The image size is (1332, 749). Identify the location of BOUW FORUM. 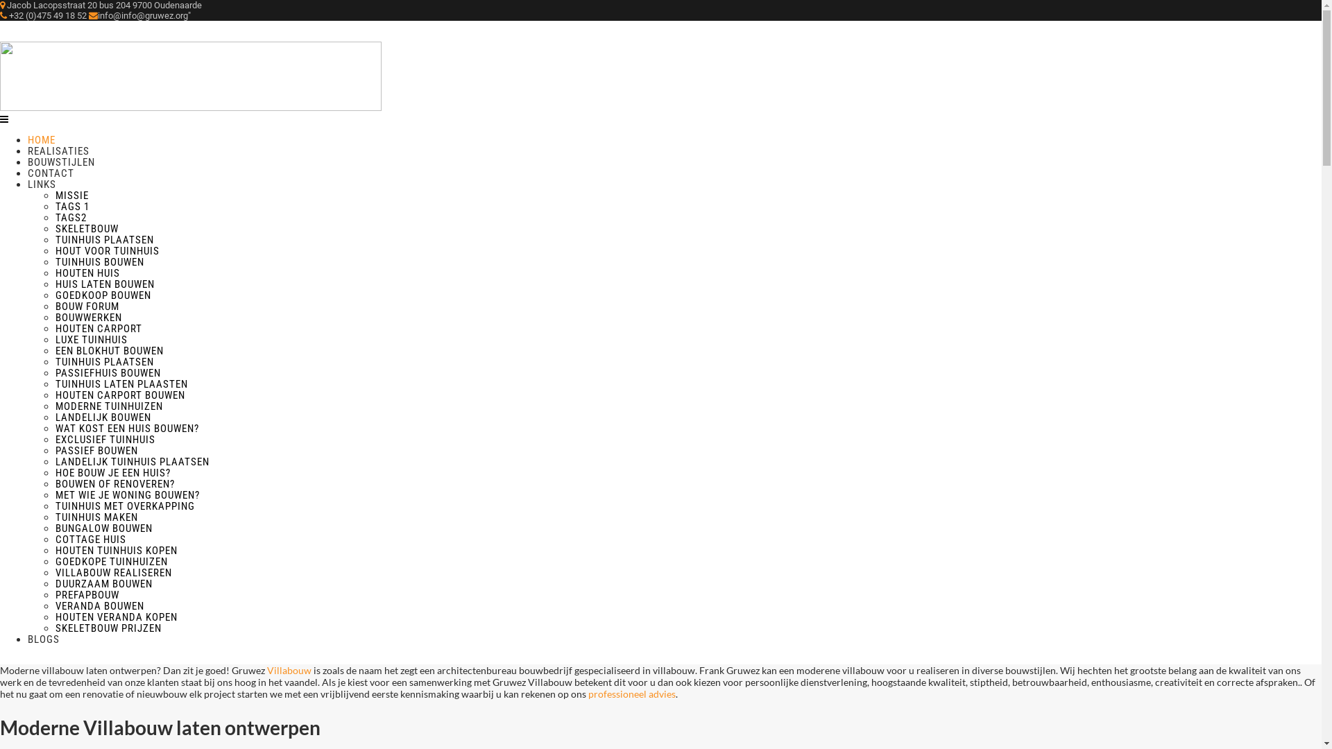
(87, 307).